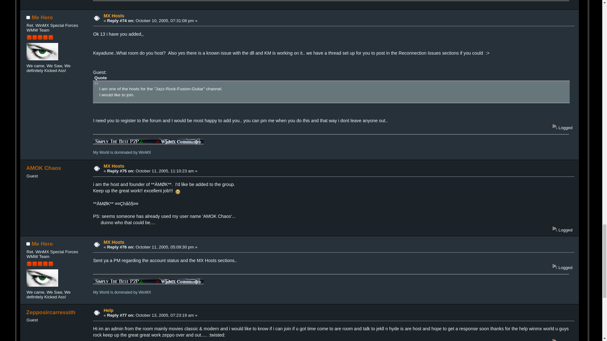 The image size is (607, 341). I want to click on View the profile of Me Here, so click(42, 244).